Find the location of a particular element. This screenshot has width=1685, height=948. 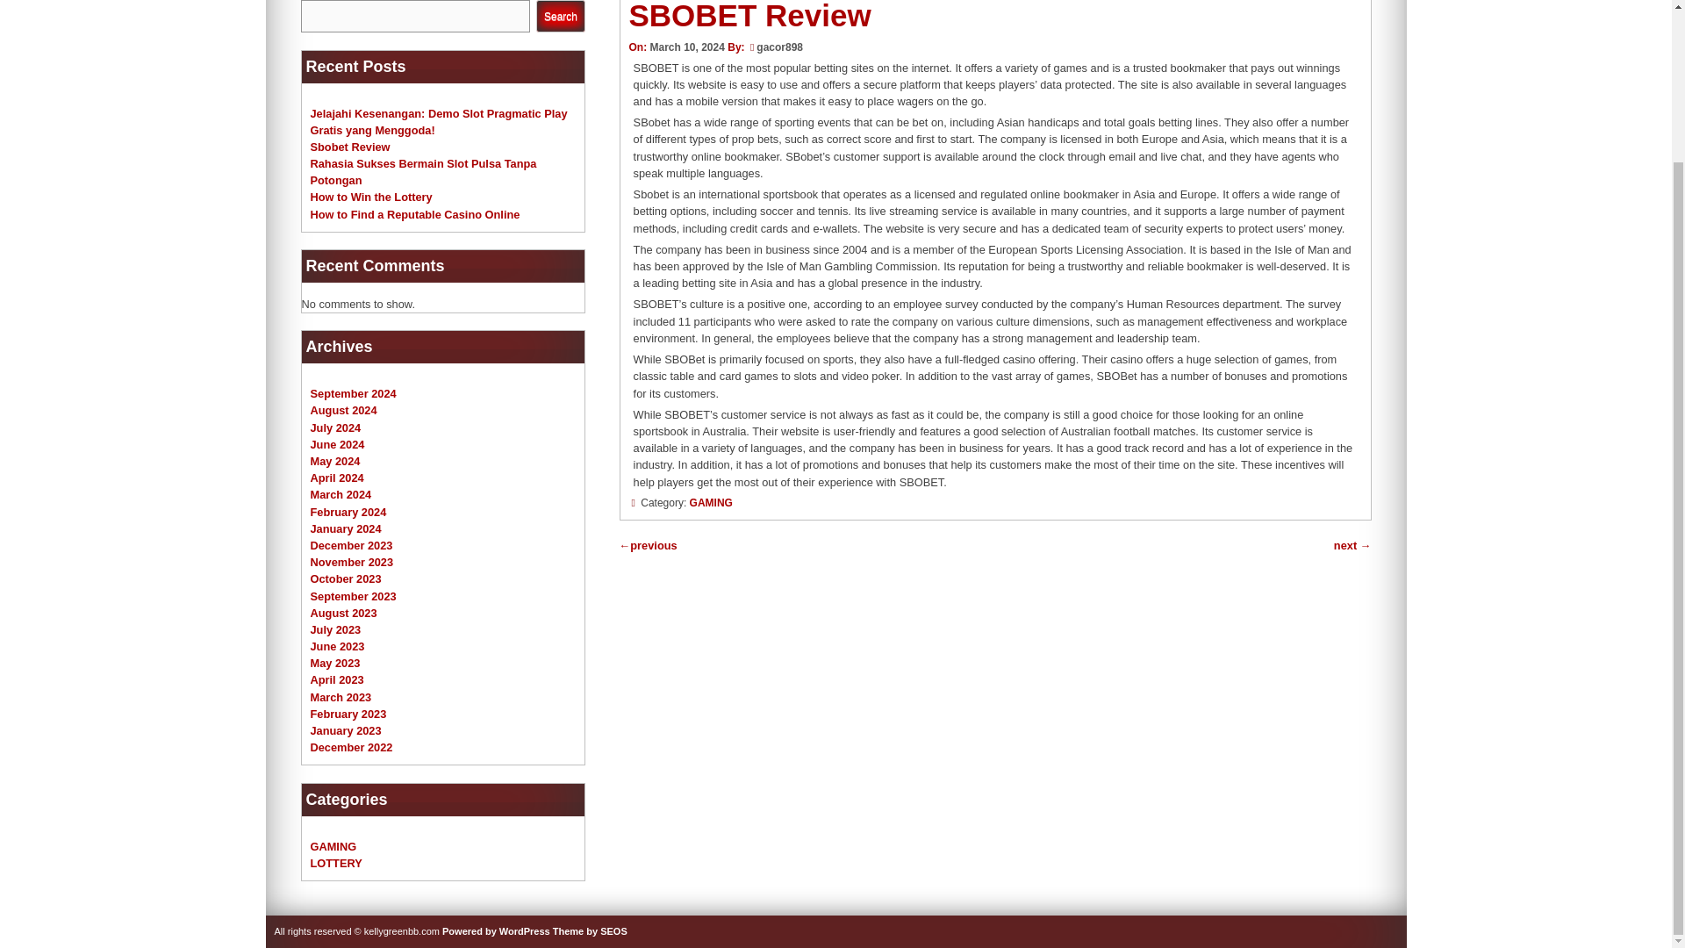

March 2024 is located at coordinates (341, 495).